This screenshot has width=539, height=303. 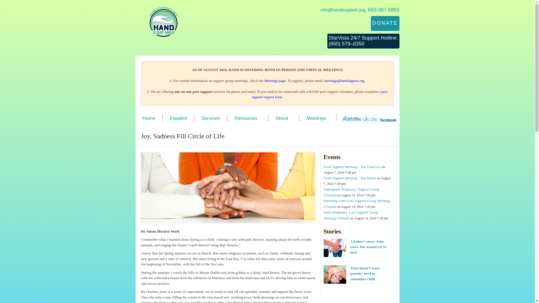 What do you see at coordinates (149, 118) in the screenshot?
I see `Home` at bounding box center [149, 118].